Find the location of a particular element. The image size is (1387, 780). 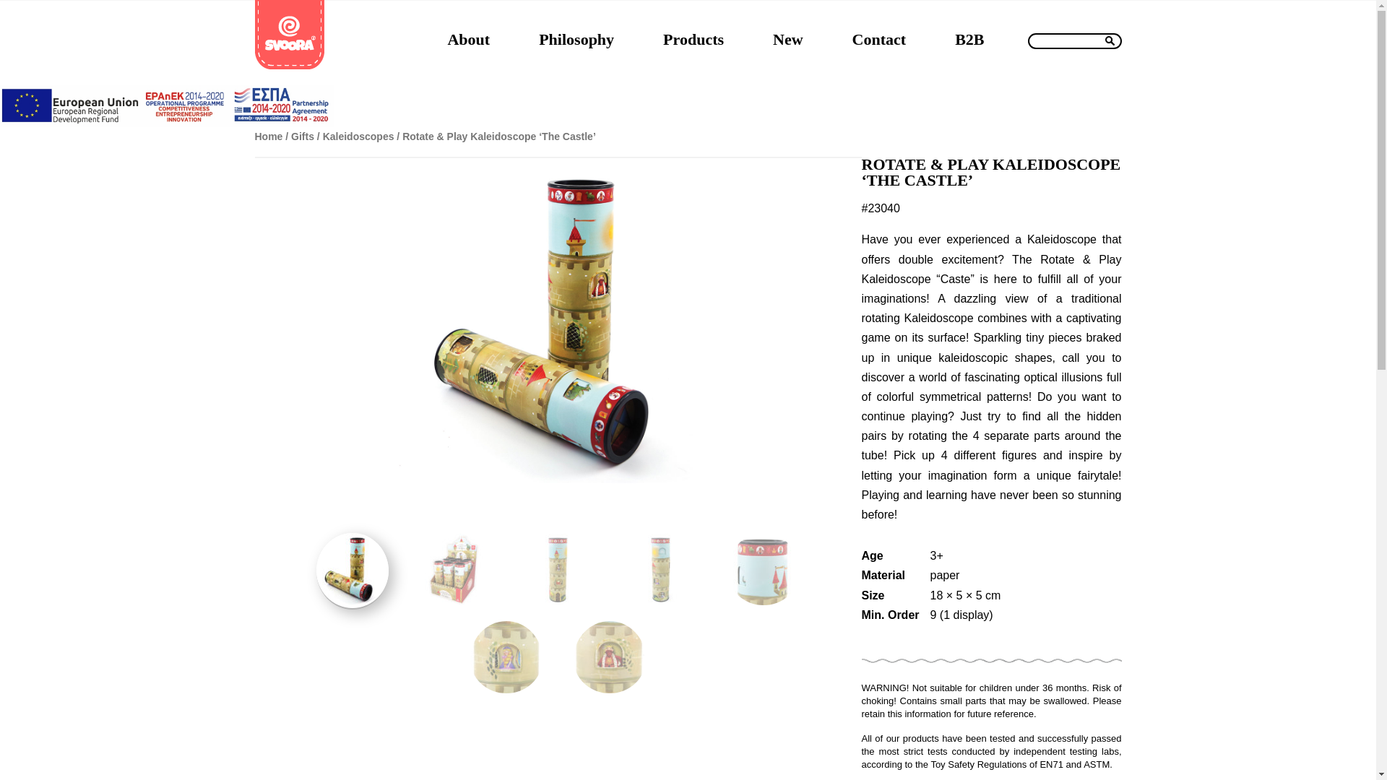

Products is located at coordinates (693, 39).